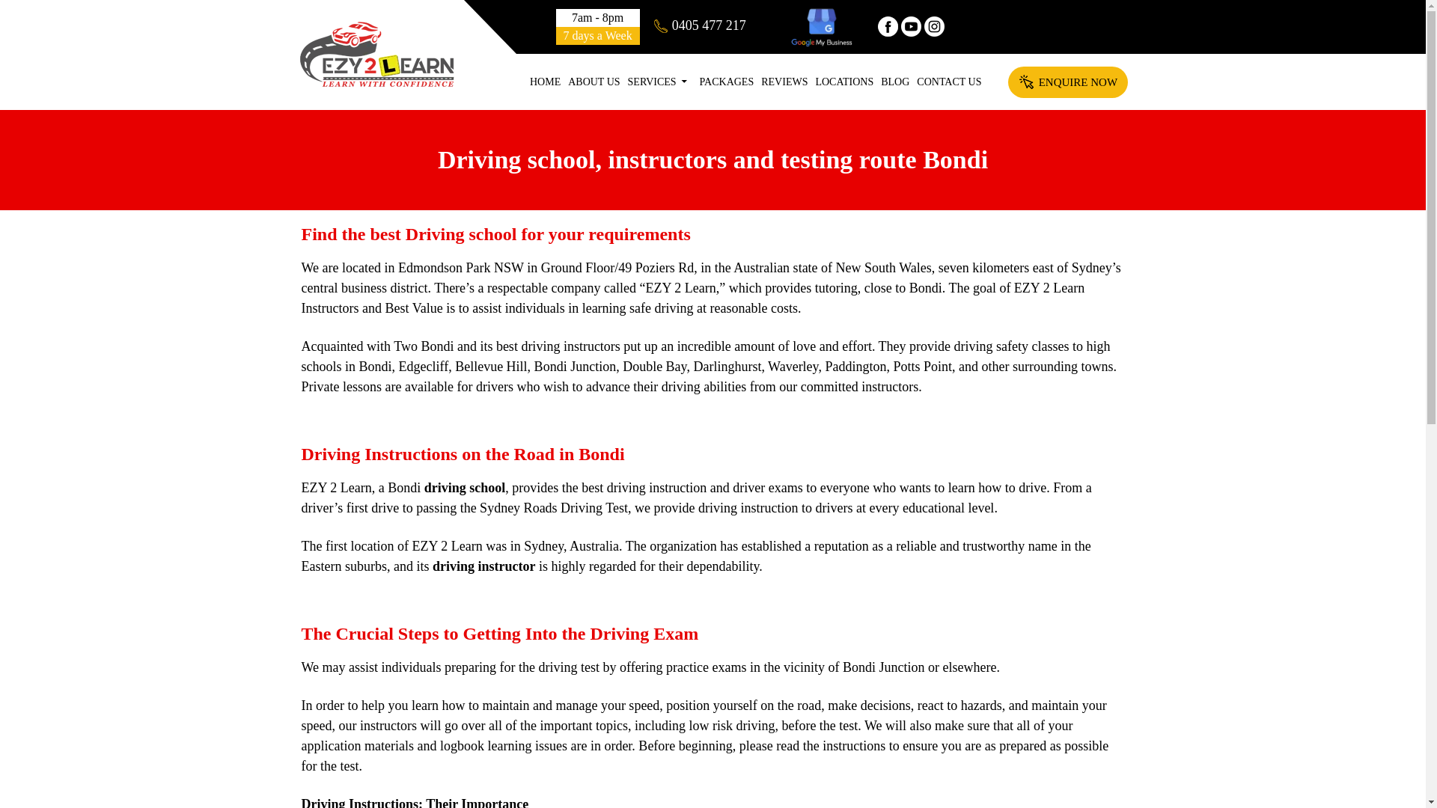 The width and height of the screenshot is (1437, 808). I want to click on REVIEWS, so click(784, 82).